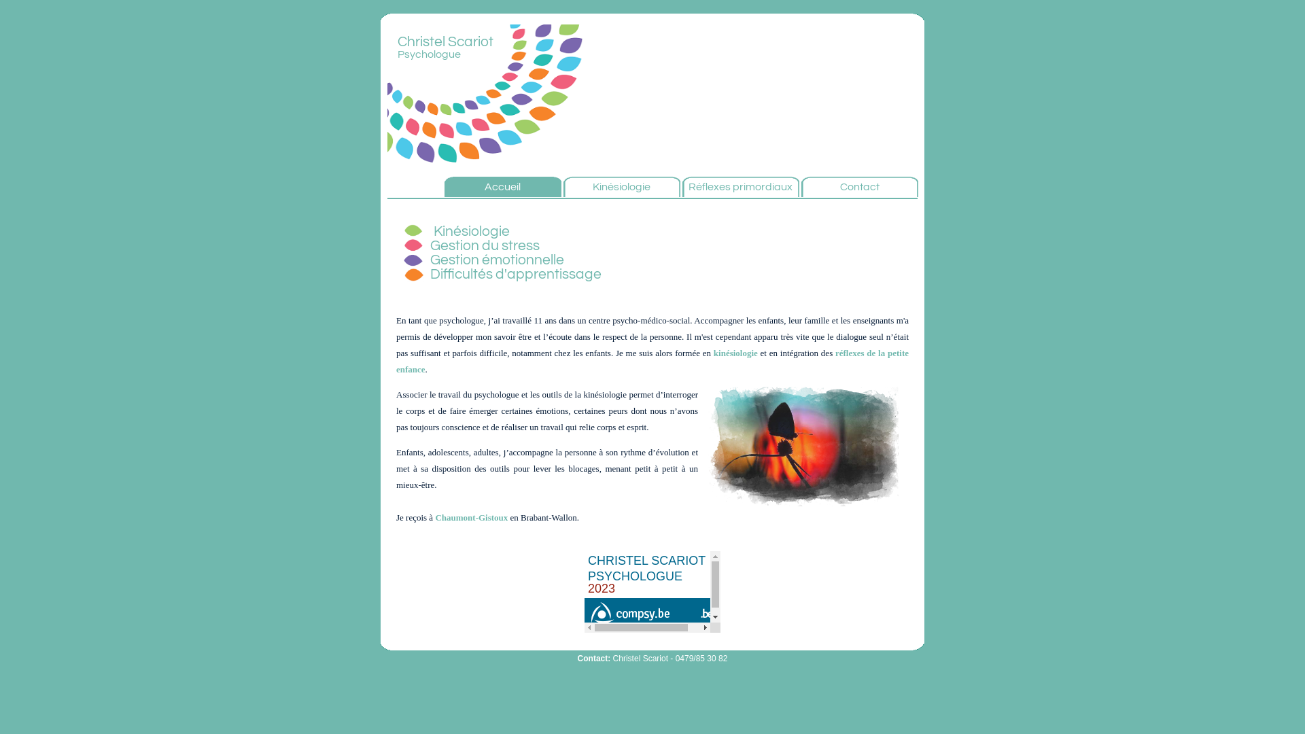 Image resolution: width=1305 pixels, height=734 pixels. What do you see at coordinates (594, 659) in the screenshot?
I see `Contact:` at bounding box center [594, 659].